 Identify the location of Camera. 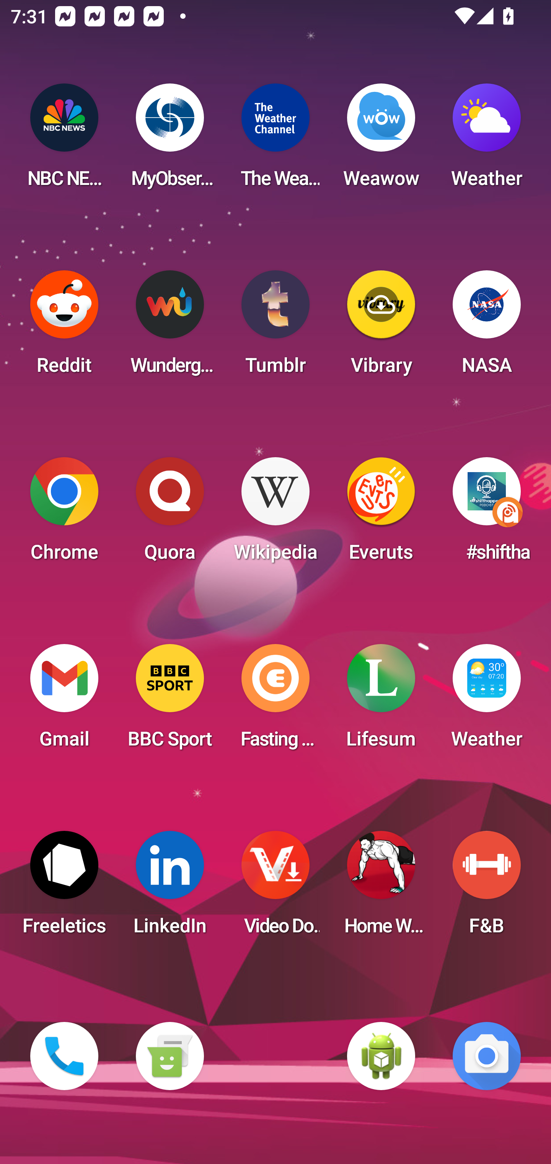
(487, 1056).